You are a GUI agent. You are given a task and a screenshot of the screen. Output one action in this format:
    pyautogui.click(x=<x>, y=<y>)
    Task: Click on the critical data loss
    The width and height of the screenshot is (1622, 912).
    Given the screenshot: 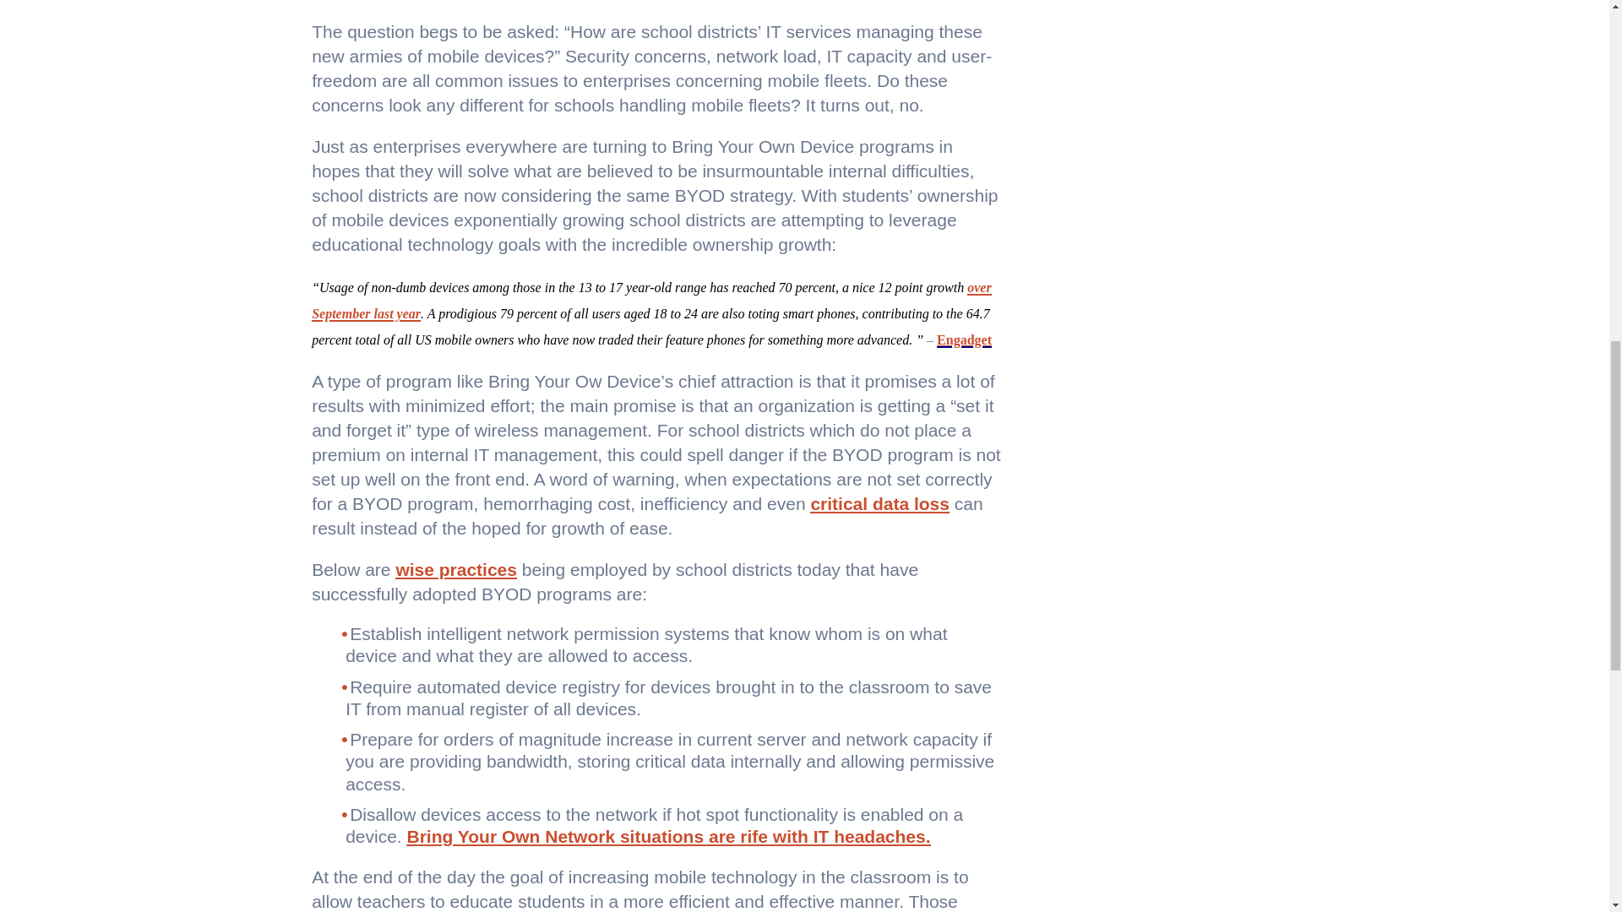 What is the action you would take?
    pyautogui.click(x=879, y=503)
    